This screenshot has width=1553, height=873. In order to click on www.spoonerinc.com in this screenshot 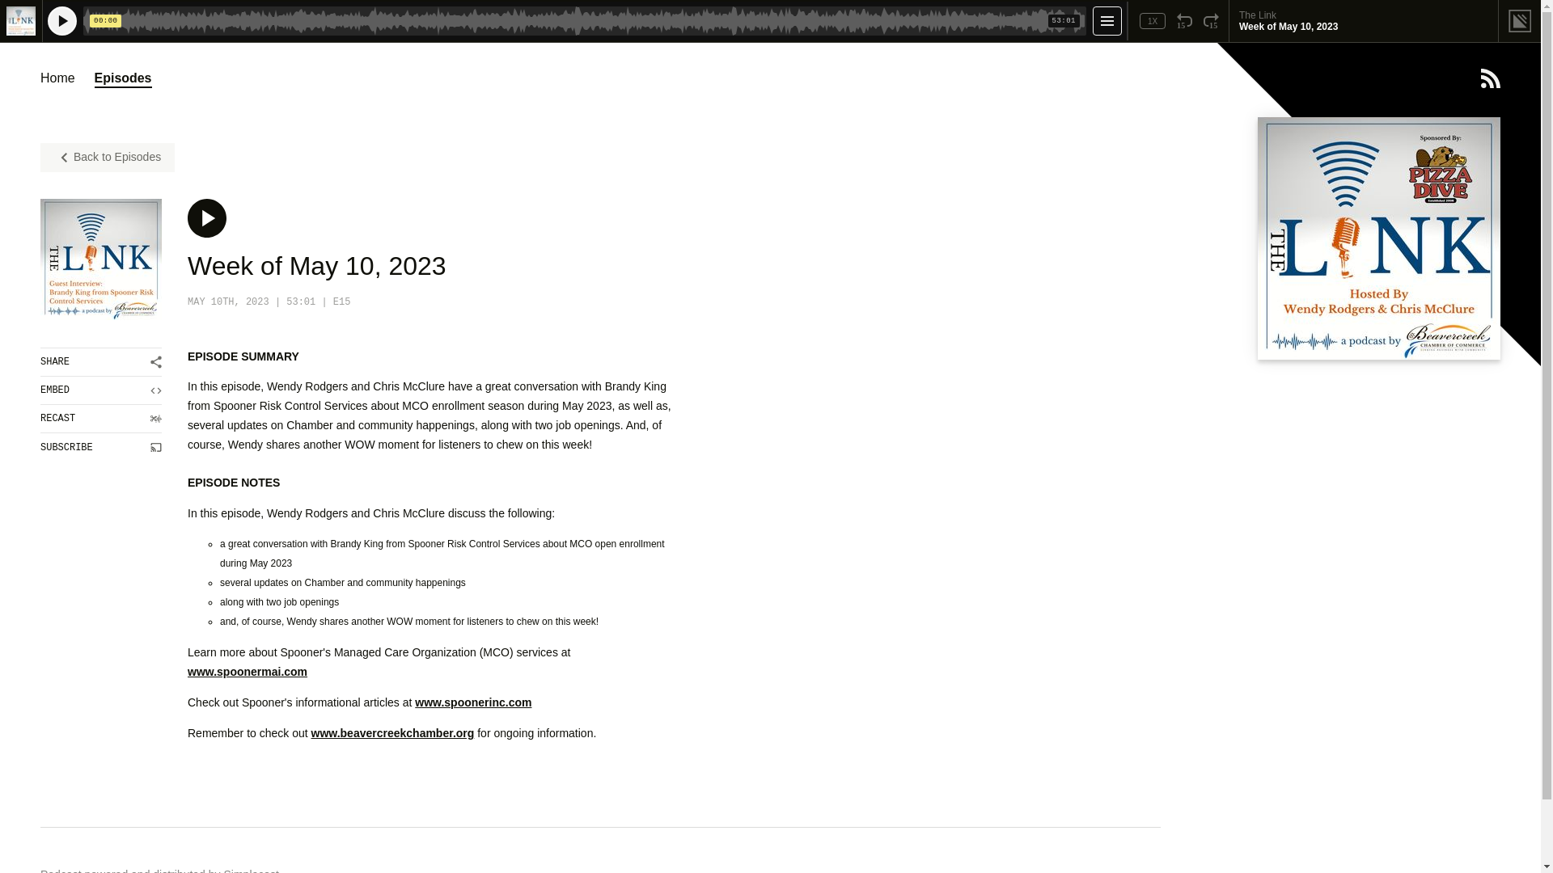, I will do `click(472, 702)`.